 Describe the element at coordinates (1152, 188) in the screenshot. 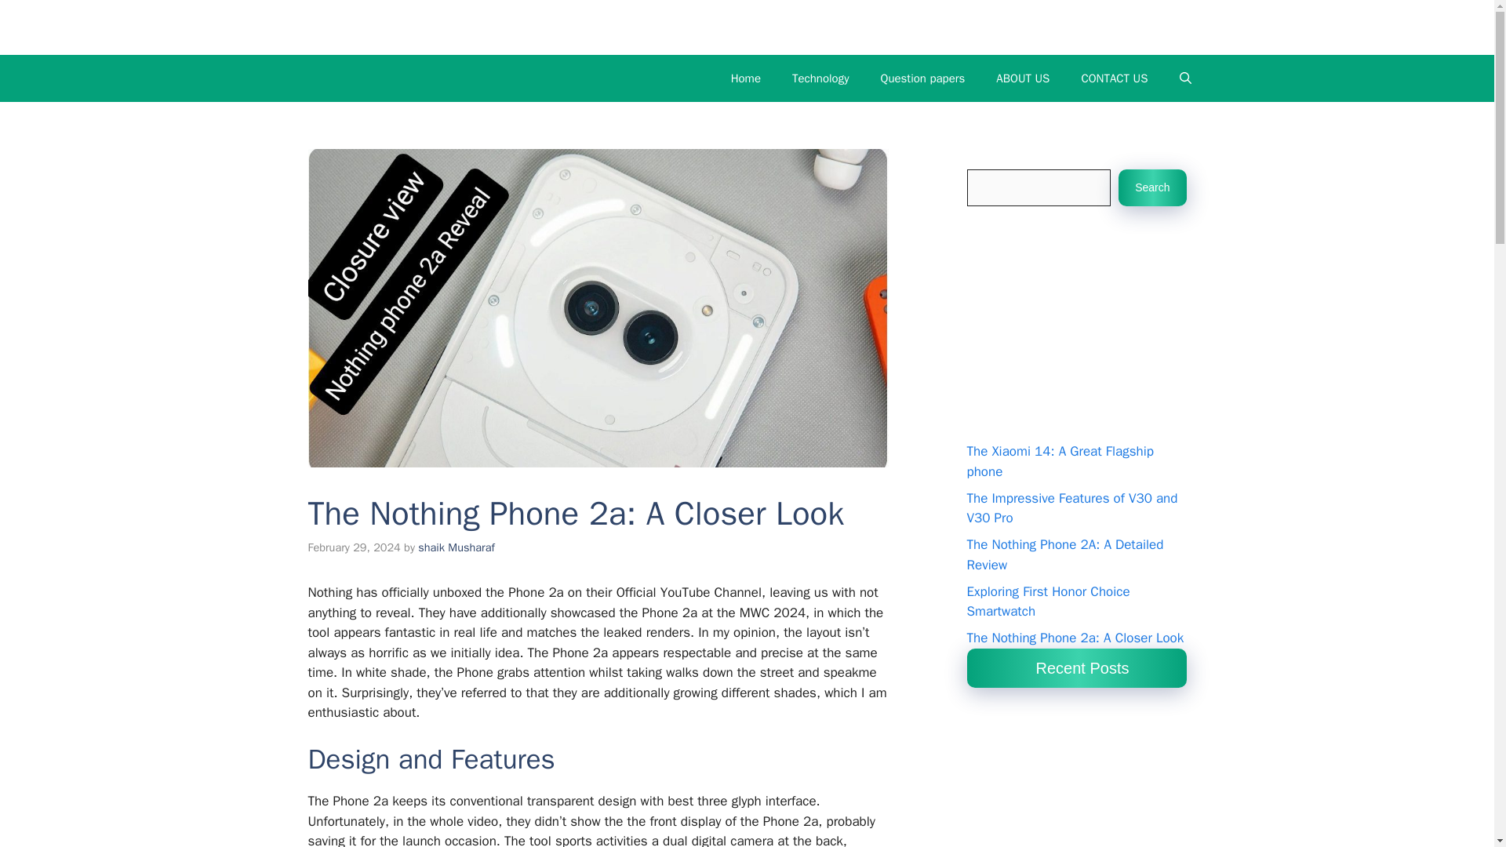

I see `Search` at that location.